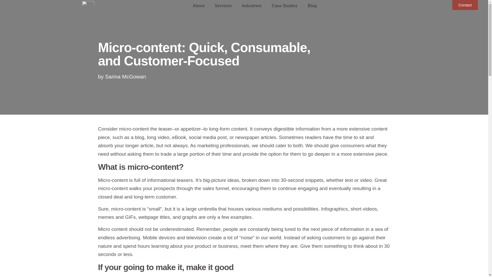 This screenshot has width=492, height=277. Describe the element at coordinates (223, 6) in the screenshot. I see `Services` at that location.